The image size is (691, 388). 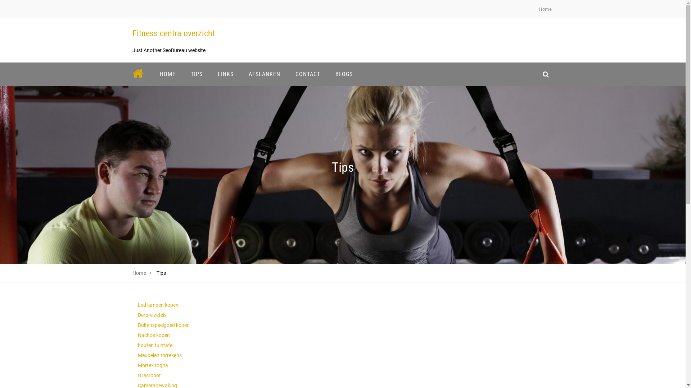 What do you see at coordinates (153, 335) in the screenshot?
I see `Nachos kopen` at bounding box center [153, 335].